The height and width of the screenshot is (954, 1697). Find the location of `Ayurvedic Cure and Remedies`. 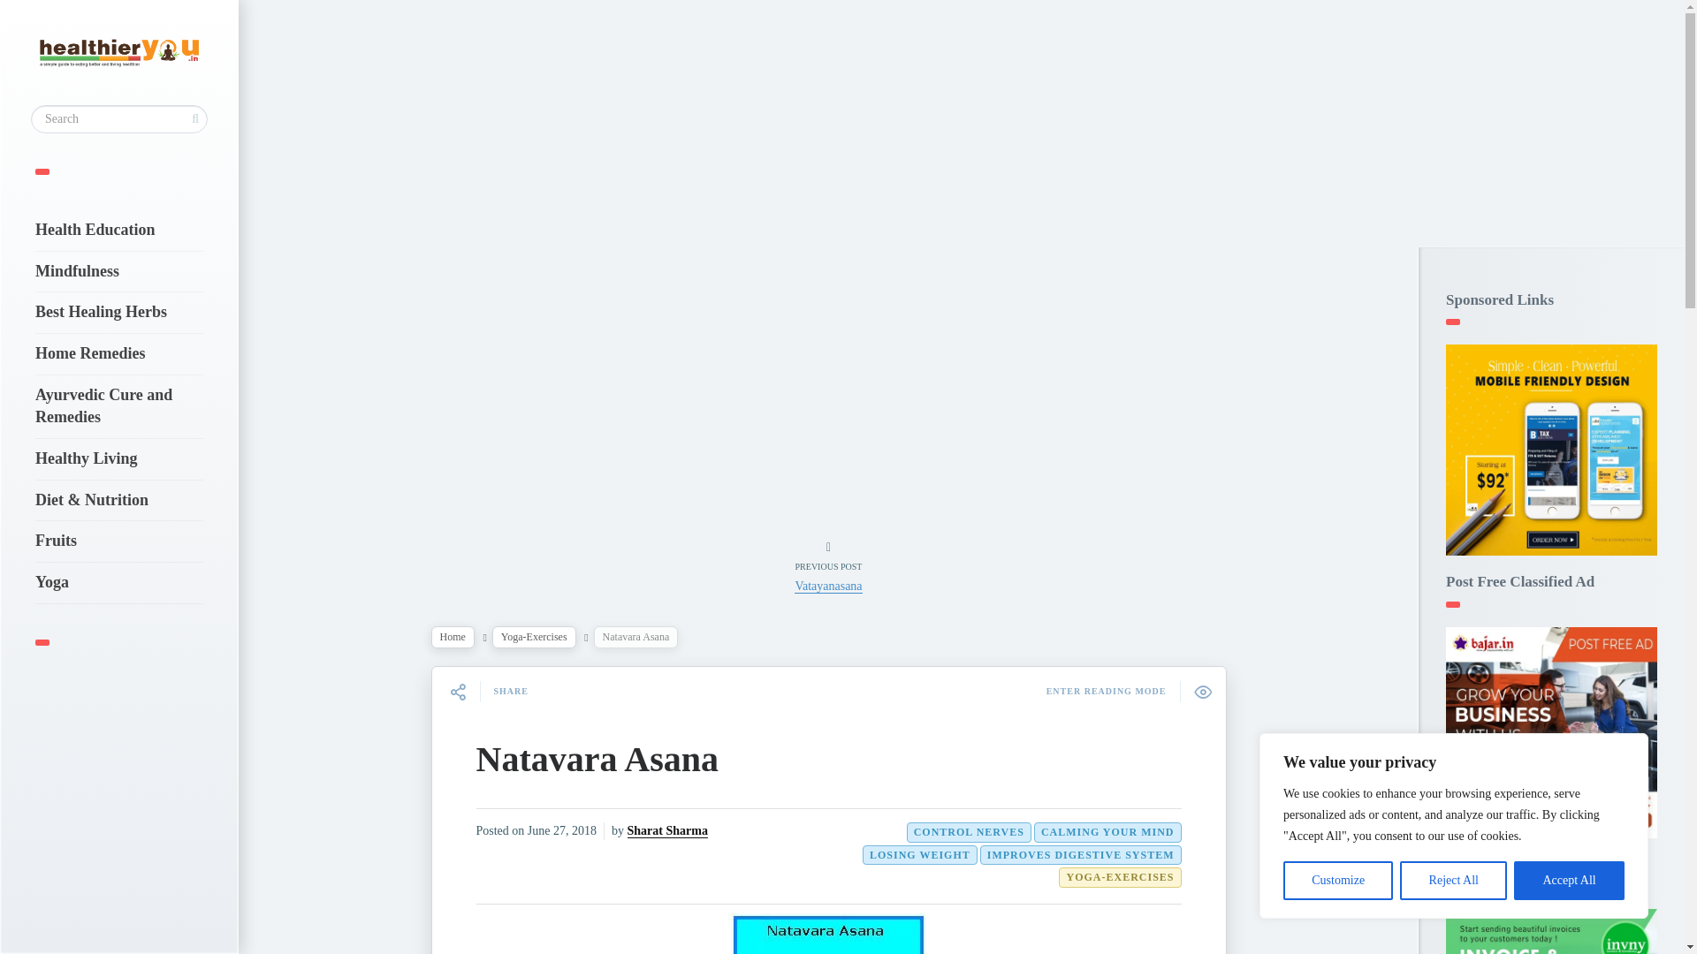

Ayurvedic Cure and Remedies is located at coordinates (119, 406).